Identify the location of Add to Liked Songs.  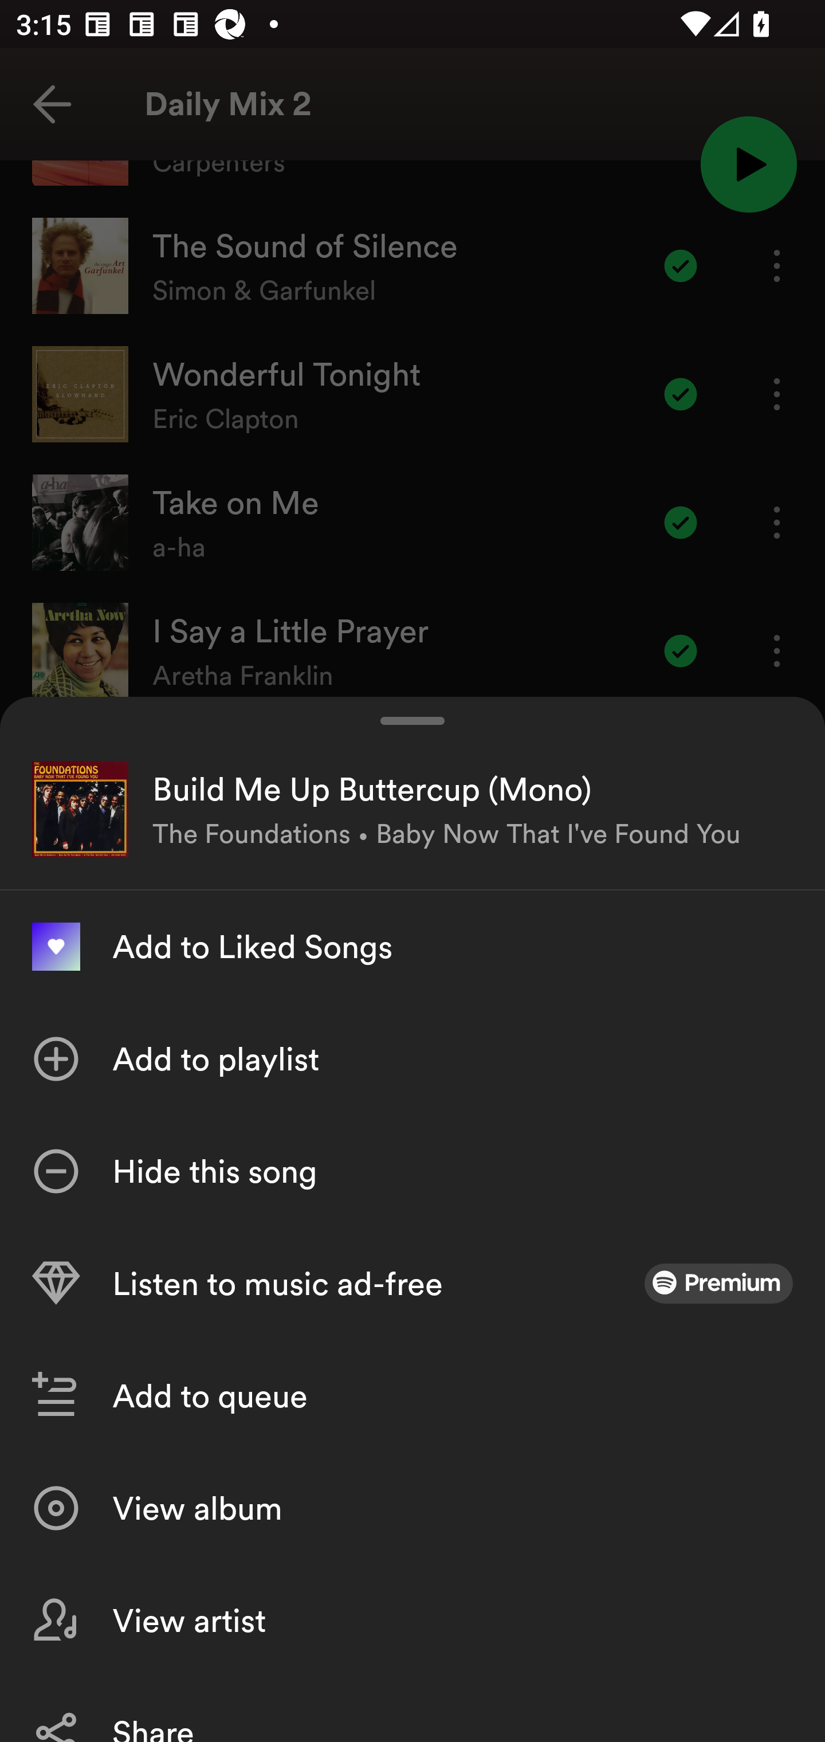
(412, 947).